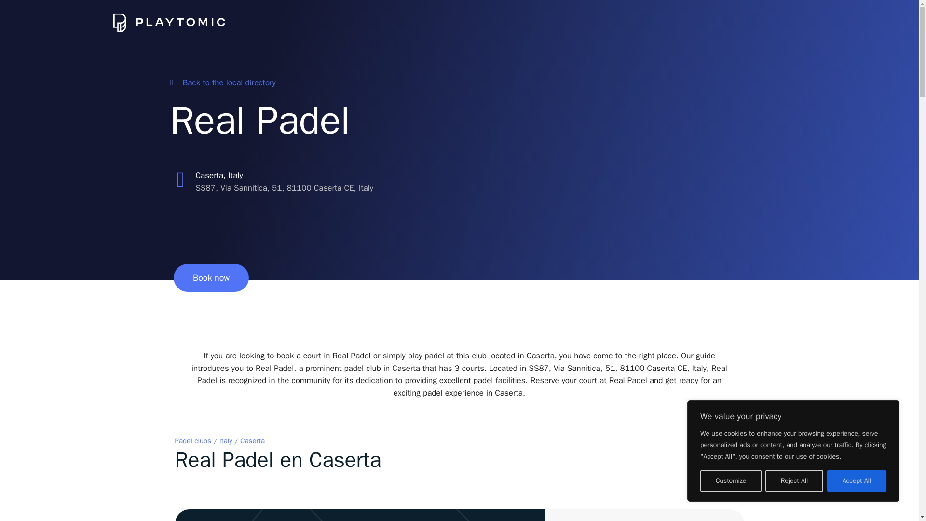  What do you see at coordinates (193, 441) in the screenshot?
I see `Padel clubs` at bounding box center [193, 441].